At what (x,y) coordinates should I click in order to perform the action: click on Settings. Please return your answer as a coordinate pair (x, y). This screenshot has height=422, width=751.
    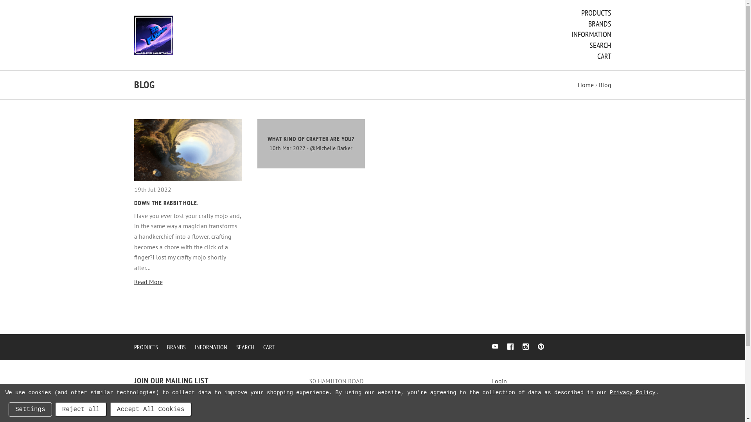
    Looking at the image, I should click on (31, 409).